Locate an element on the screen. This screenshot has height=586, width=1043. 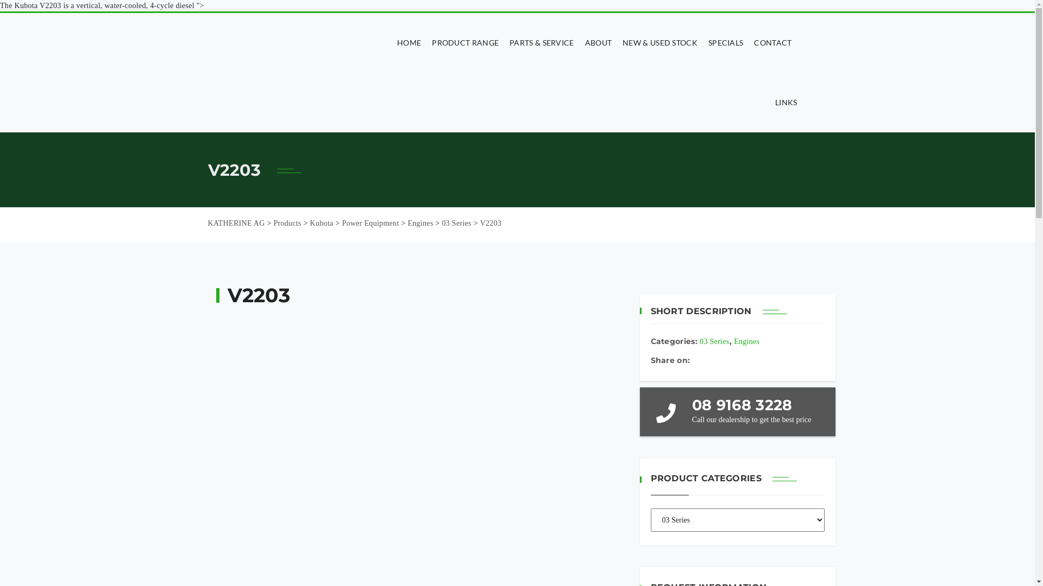
ABOUT is located at coordinates (599, 43).